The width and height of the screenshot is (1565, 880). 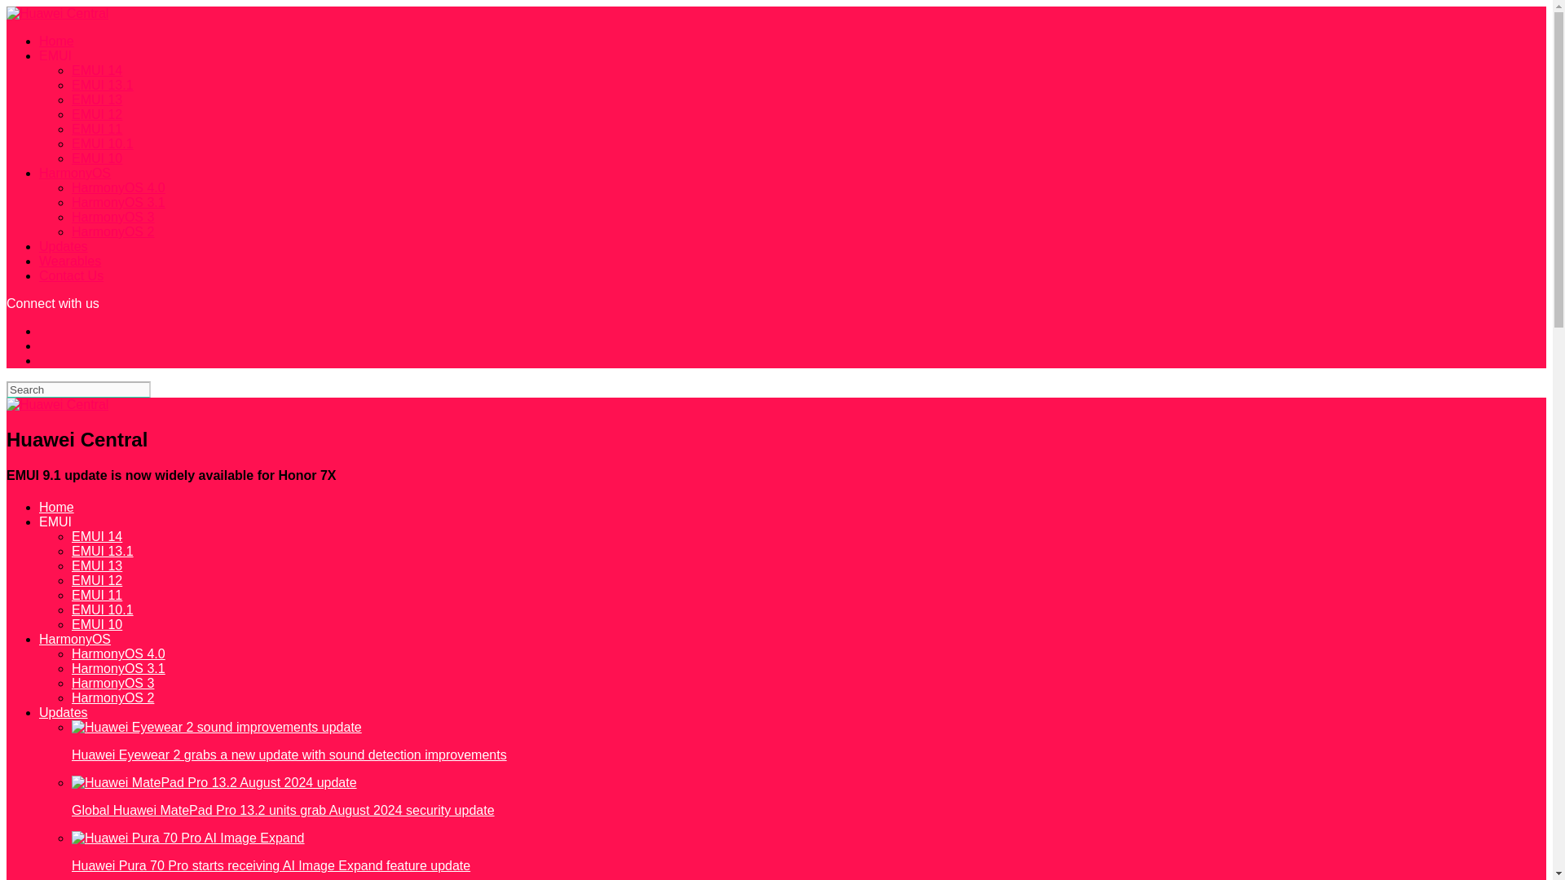 I want to click on Updates, so click(x=64, y=246).